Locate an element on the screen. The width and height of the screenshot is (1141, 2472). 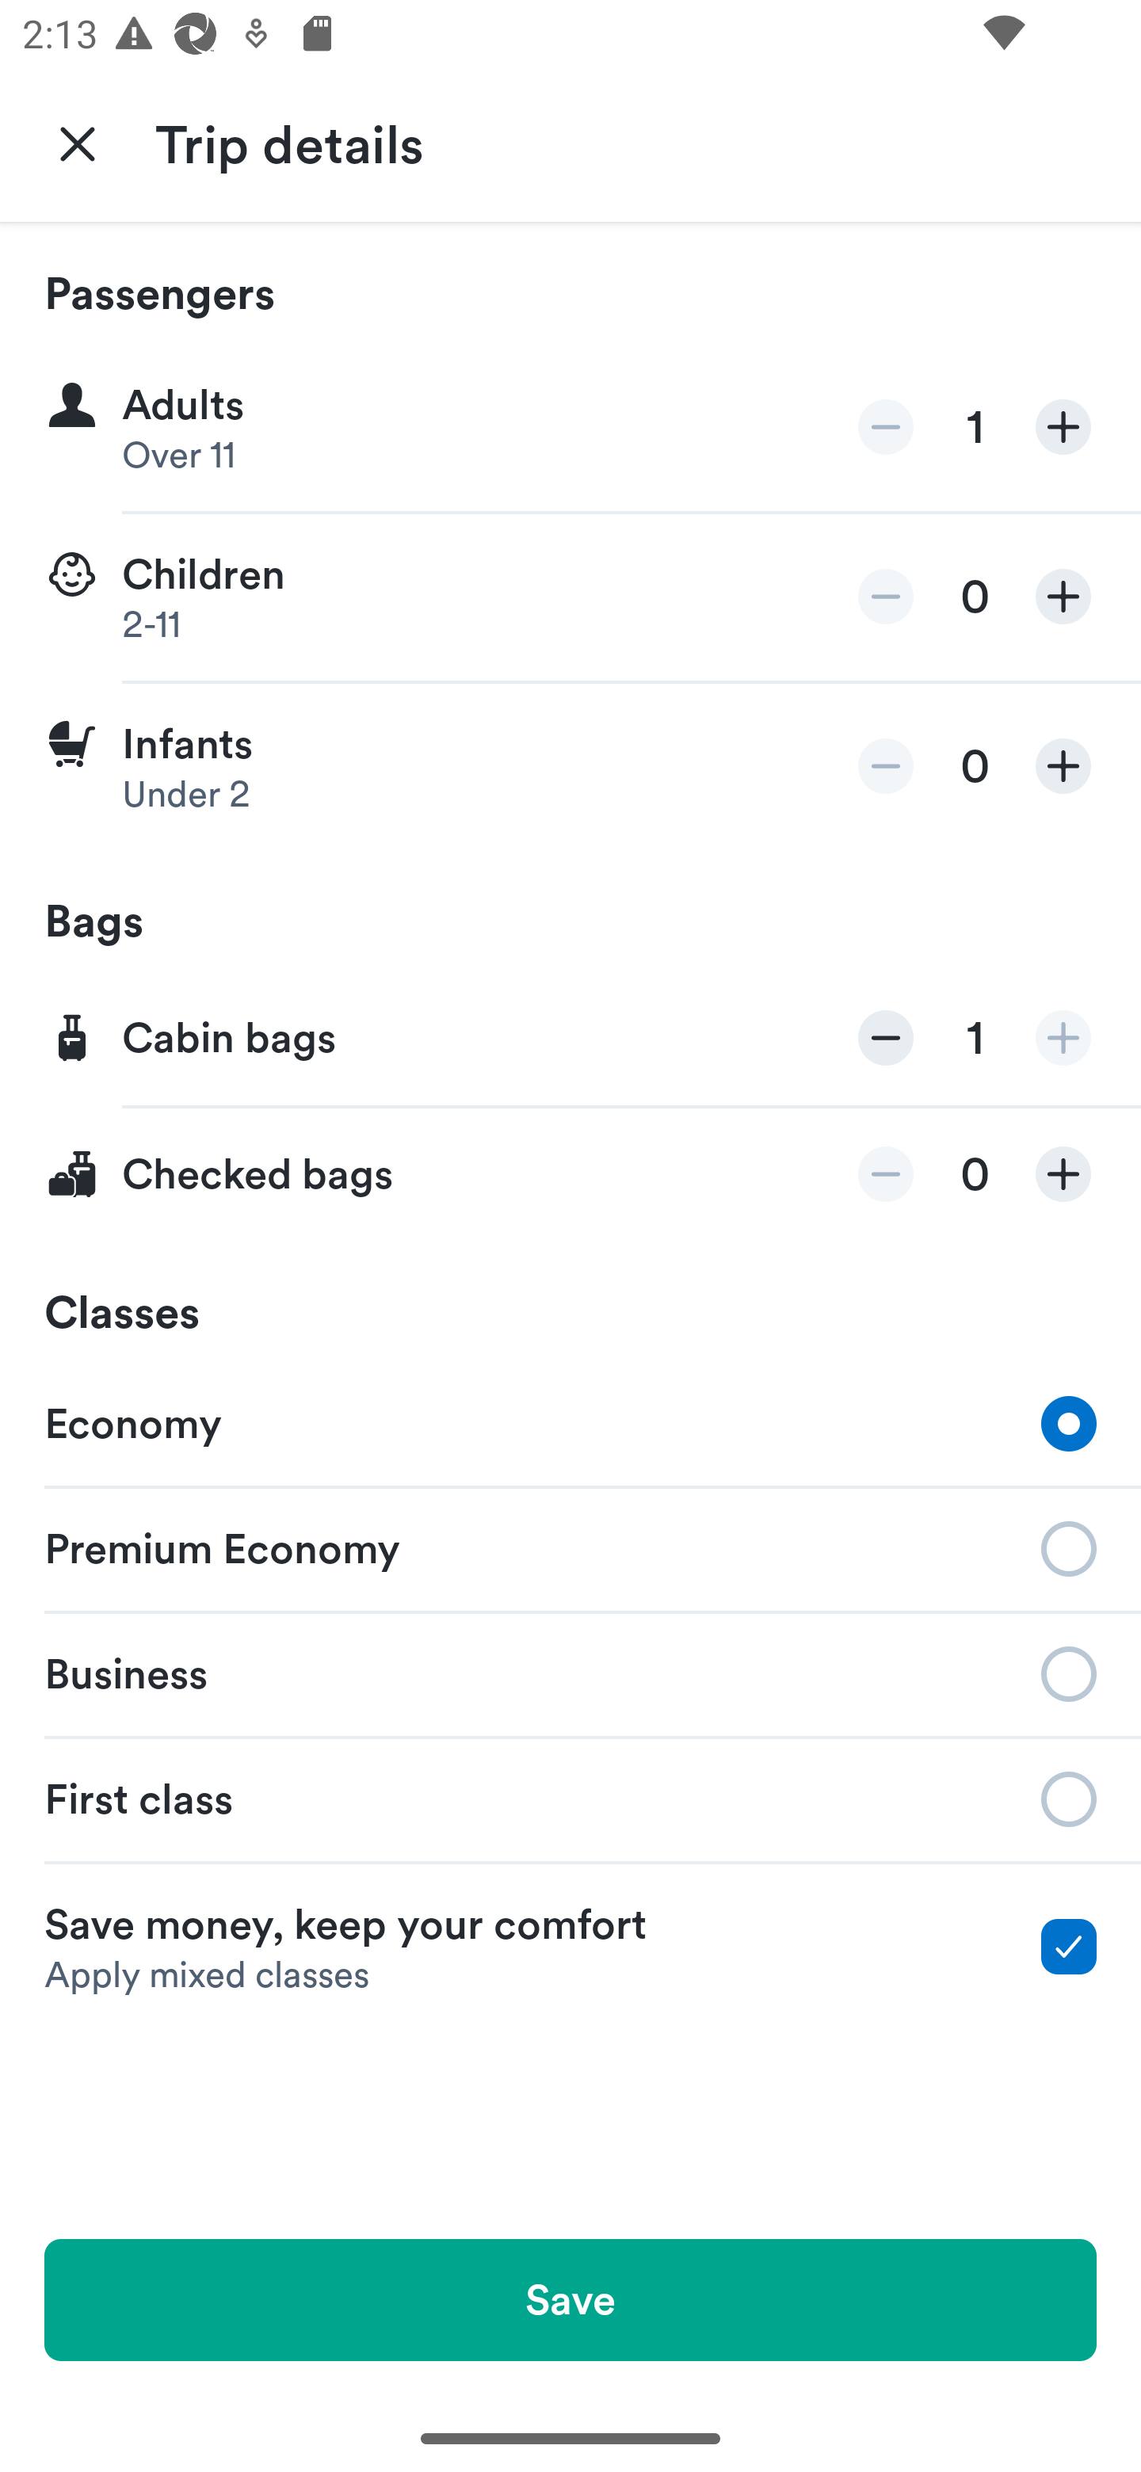
First class is located at coordinates (570, 1799).